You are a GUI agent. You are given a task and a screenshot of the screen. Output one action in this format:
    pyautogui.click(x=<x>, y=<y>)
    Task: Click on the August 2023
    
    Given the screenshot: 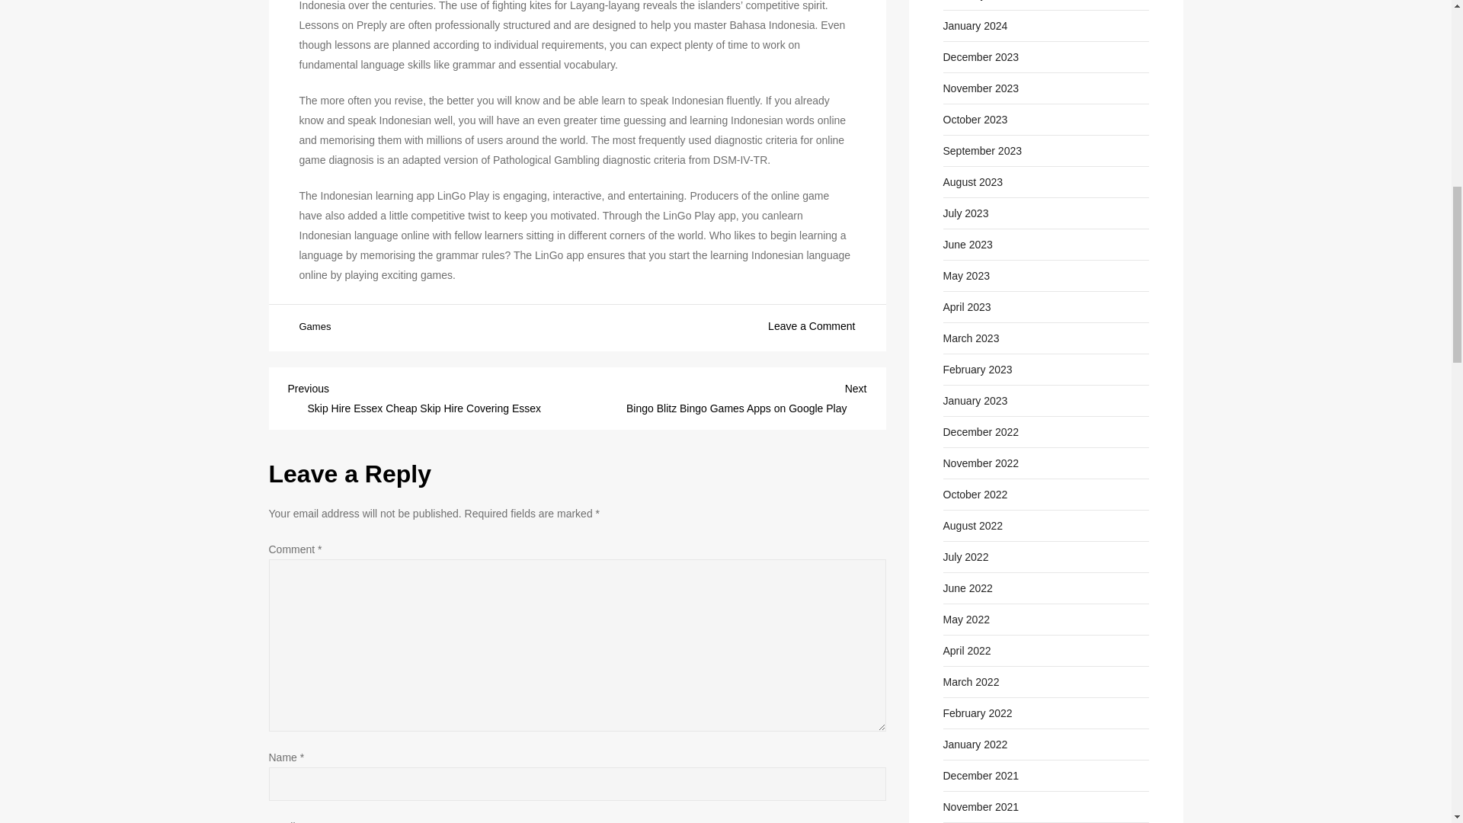 What is the action you would take?
    pyautogui.click(x=974, y=181)
    